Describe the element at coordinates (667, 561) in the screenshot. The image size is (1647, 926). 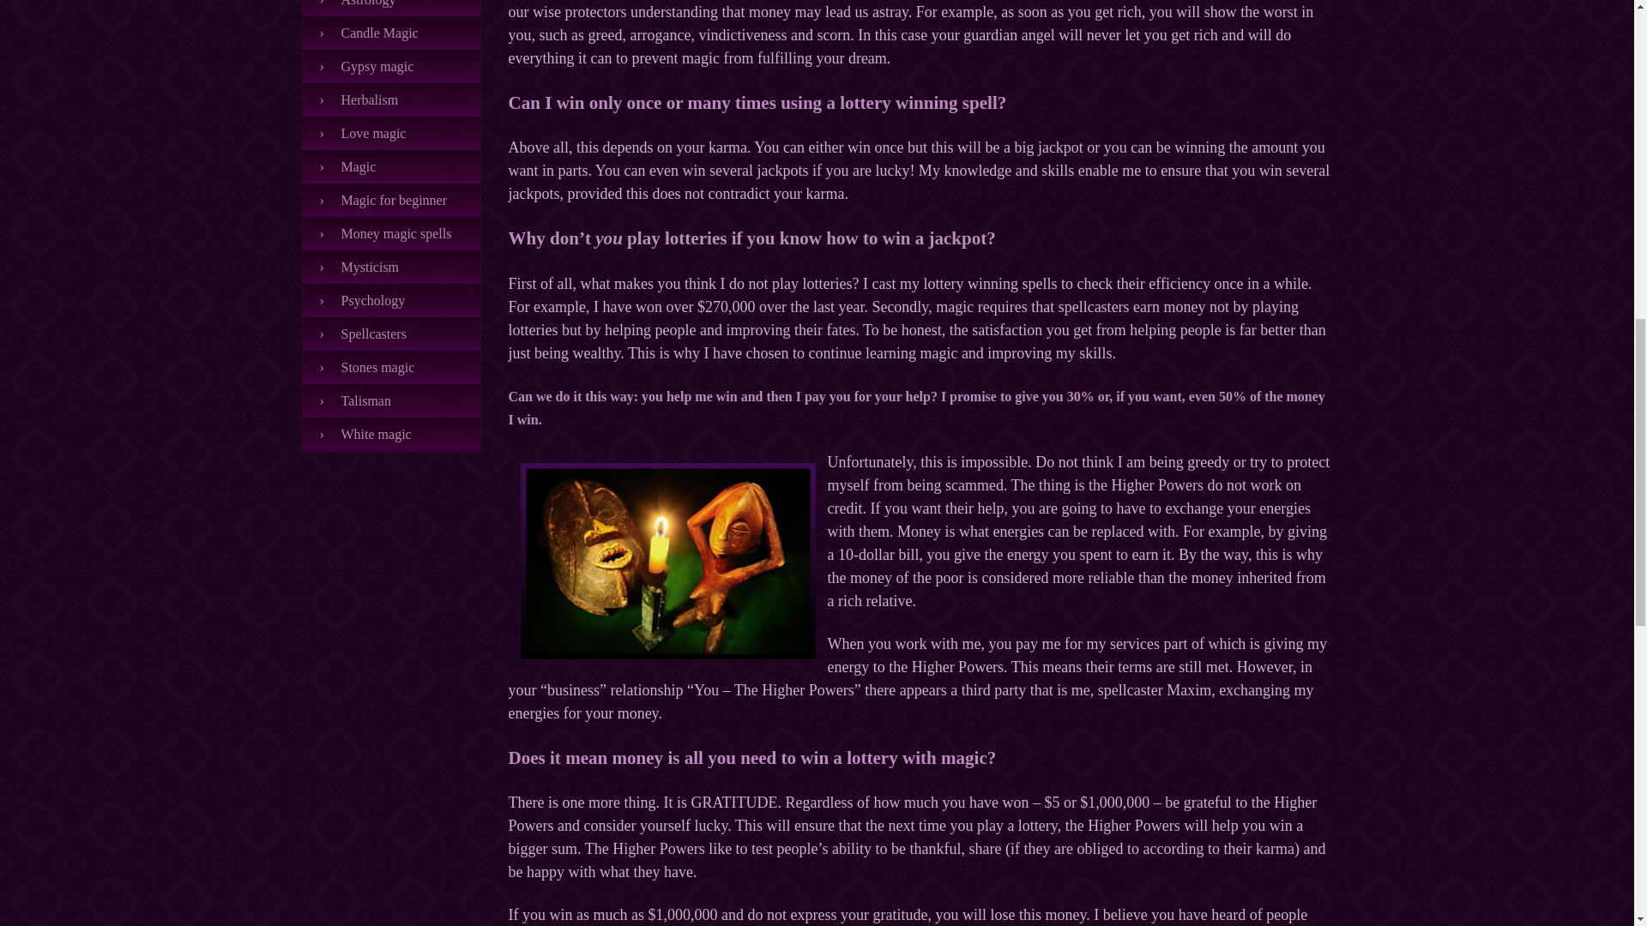
I see `Lottery winning spells ritual` at that location.